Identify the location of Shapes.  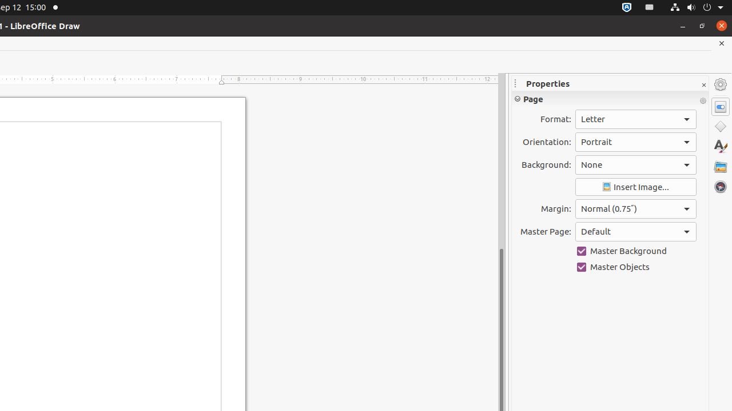
(721, 127).